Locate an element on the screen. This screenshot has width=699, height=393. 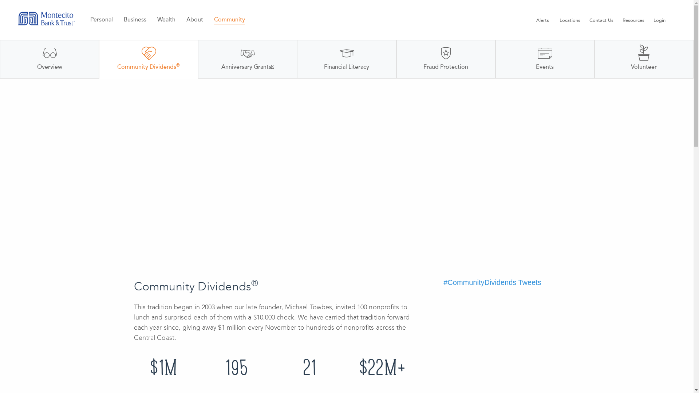
Login is located at coordinates (660, 20).